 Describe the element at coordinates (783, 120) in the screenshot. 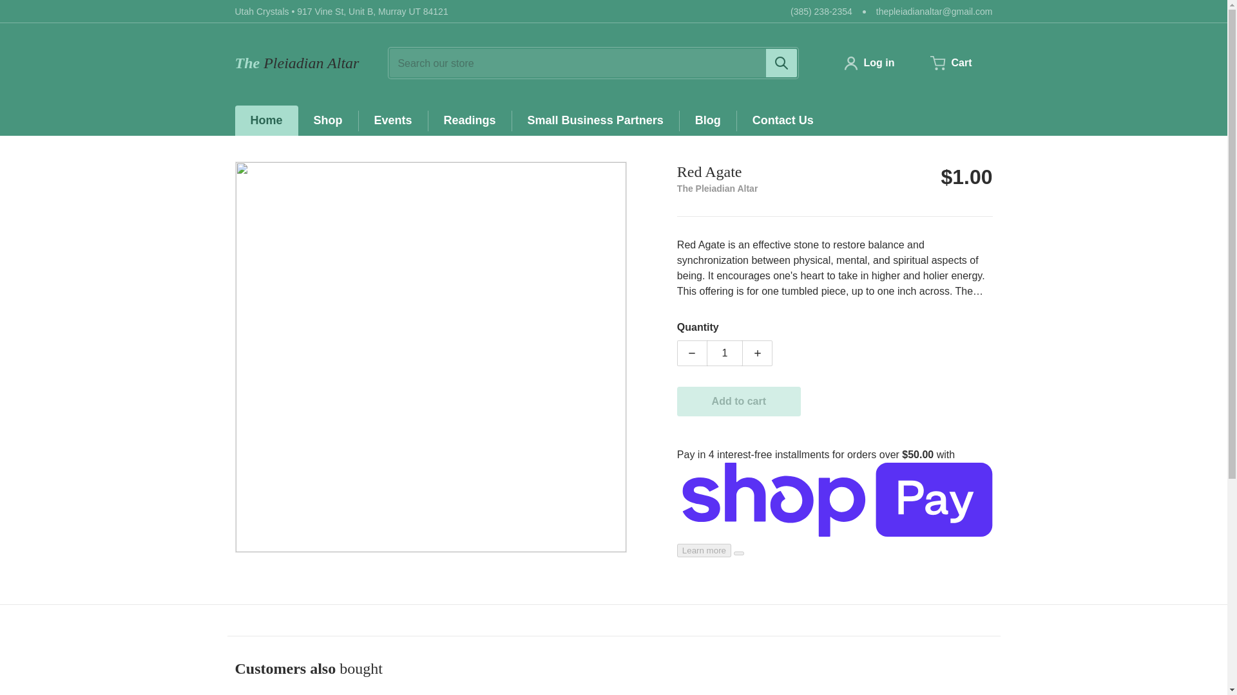

I see `Contact Us` at that location.